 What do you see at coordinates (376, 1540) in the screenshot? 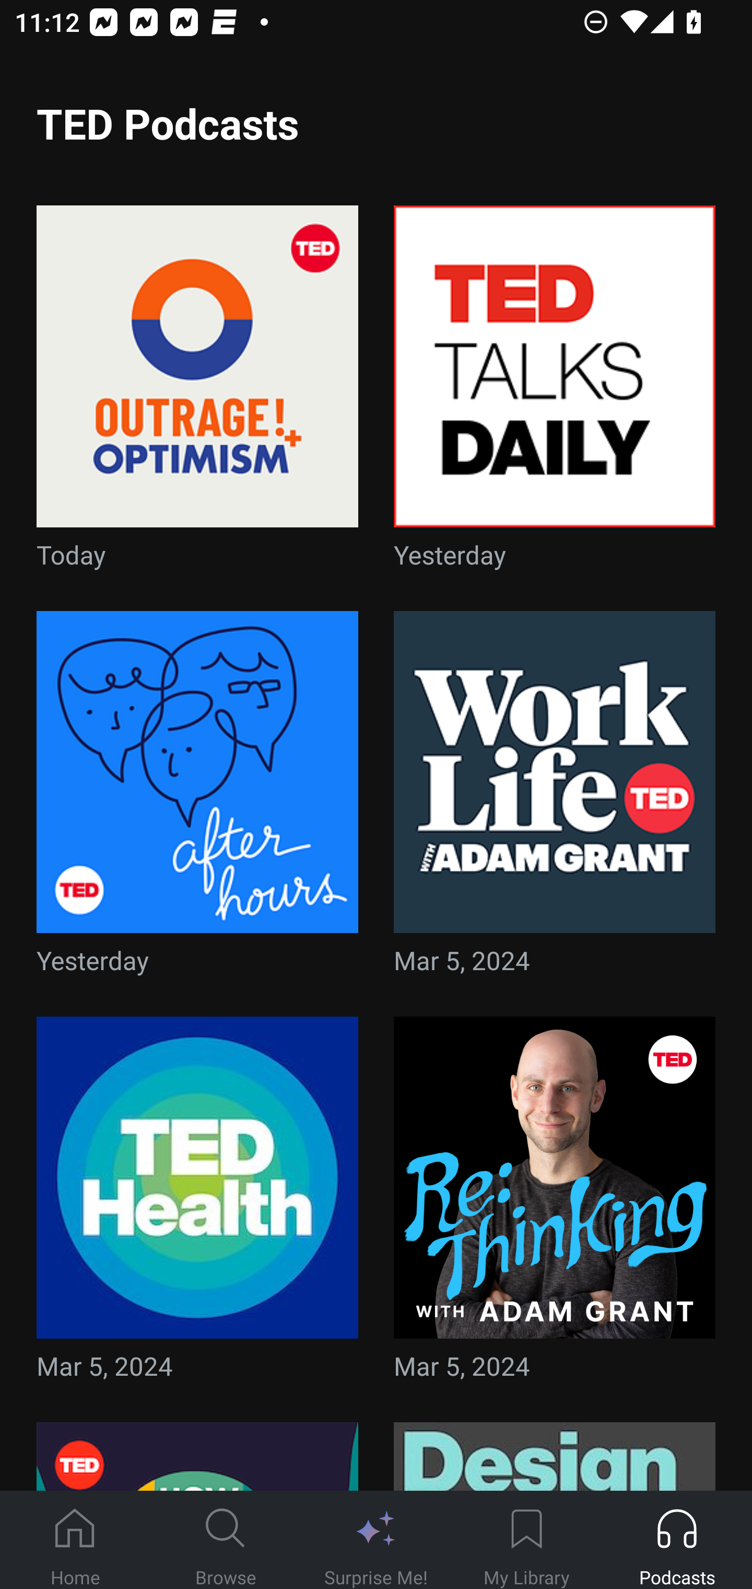
I see `Surprise Me!` at bounding box center [376, 1540].